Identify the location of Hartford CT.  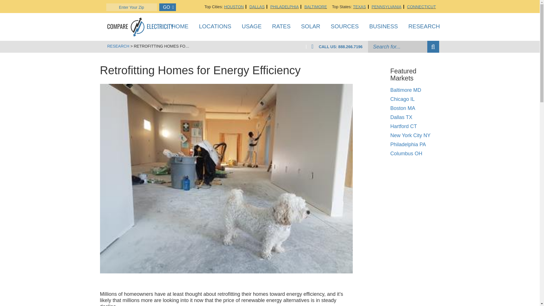
(403, 126).